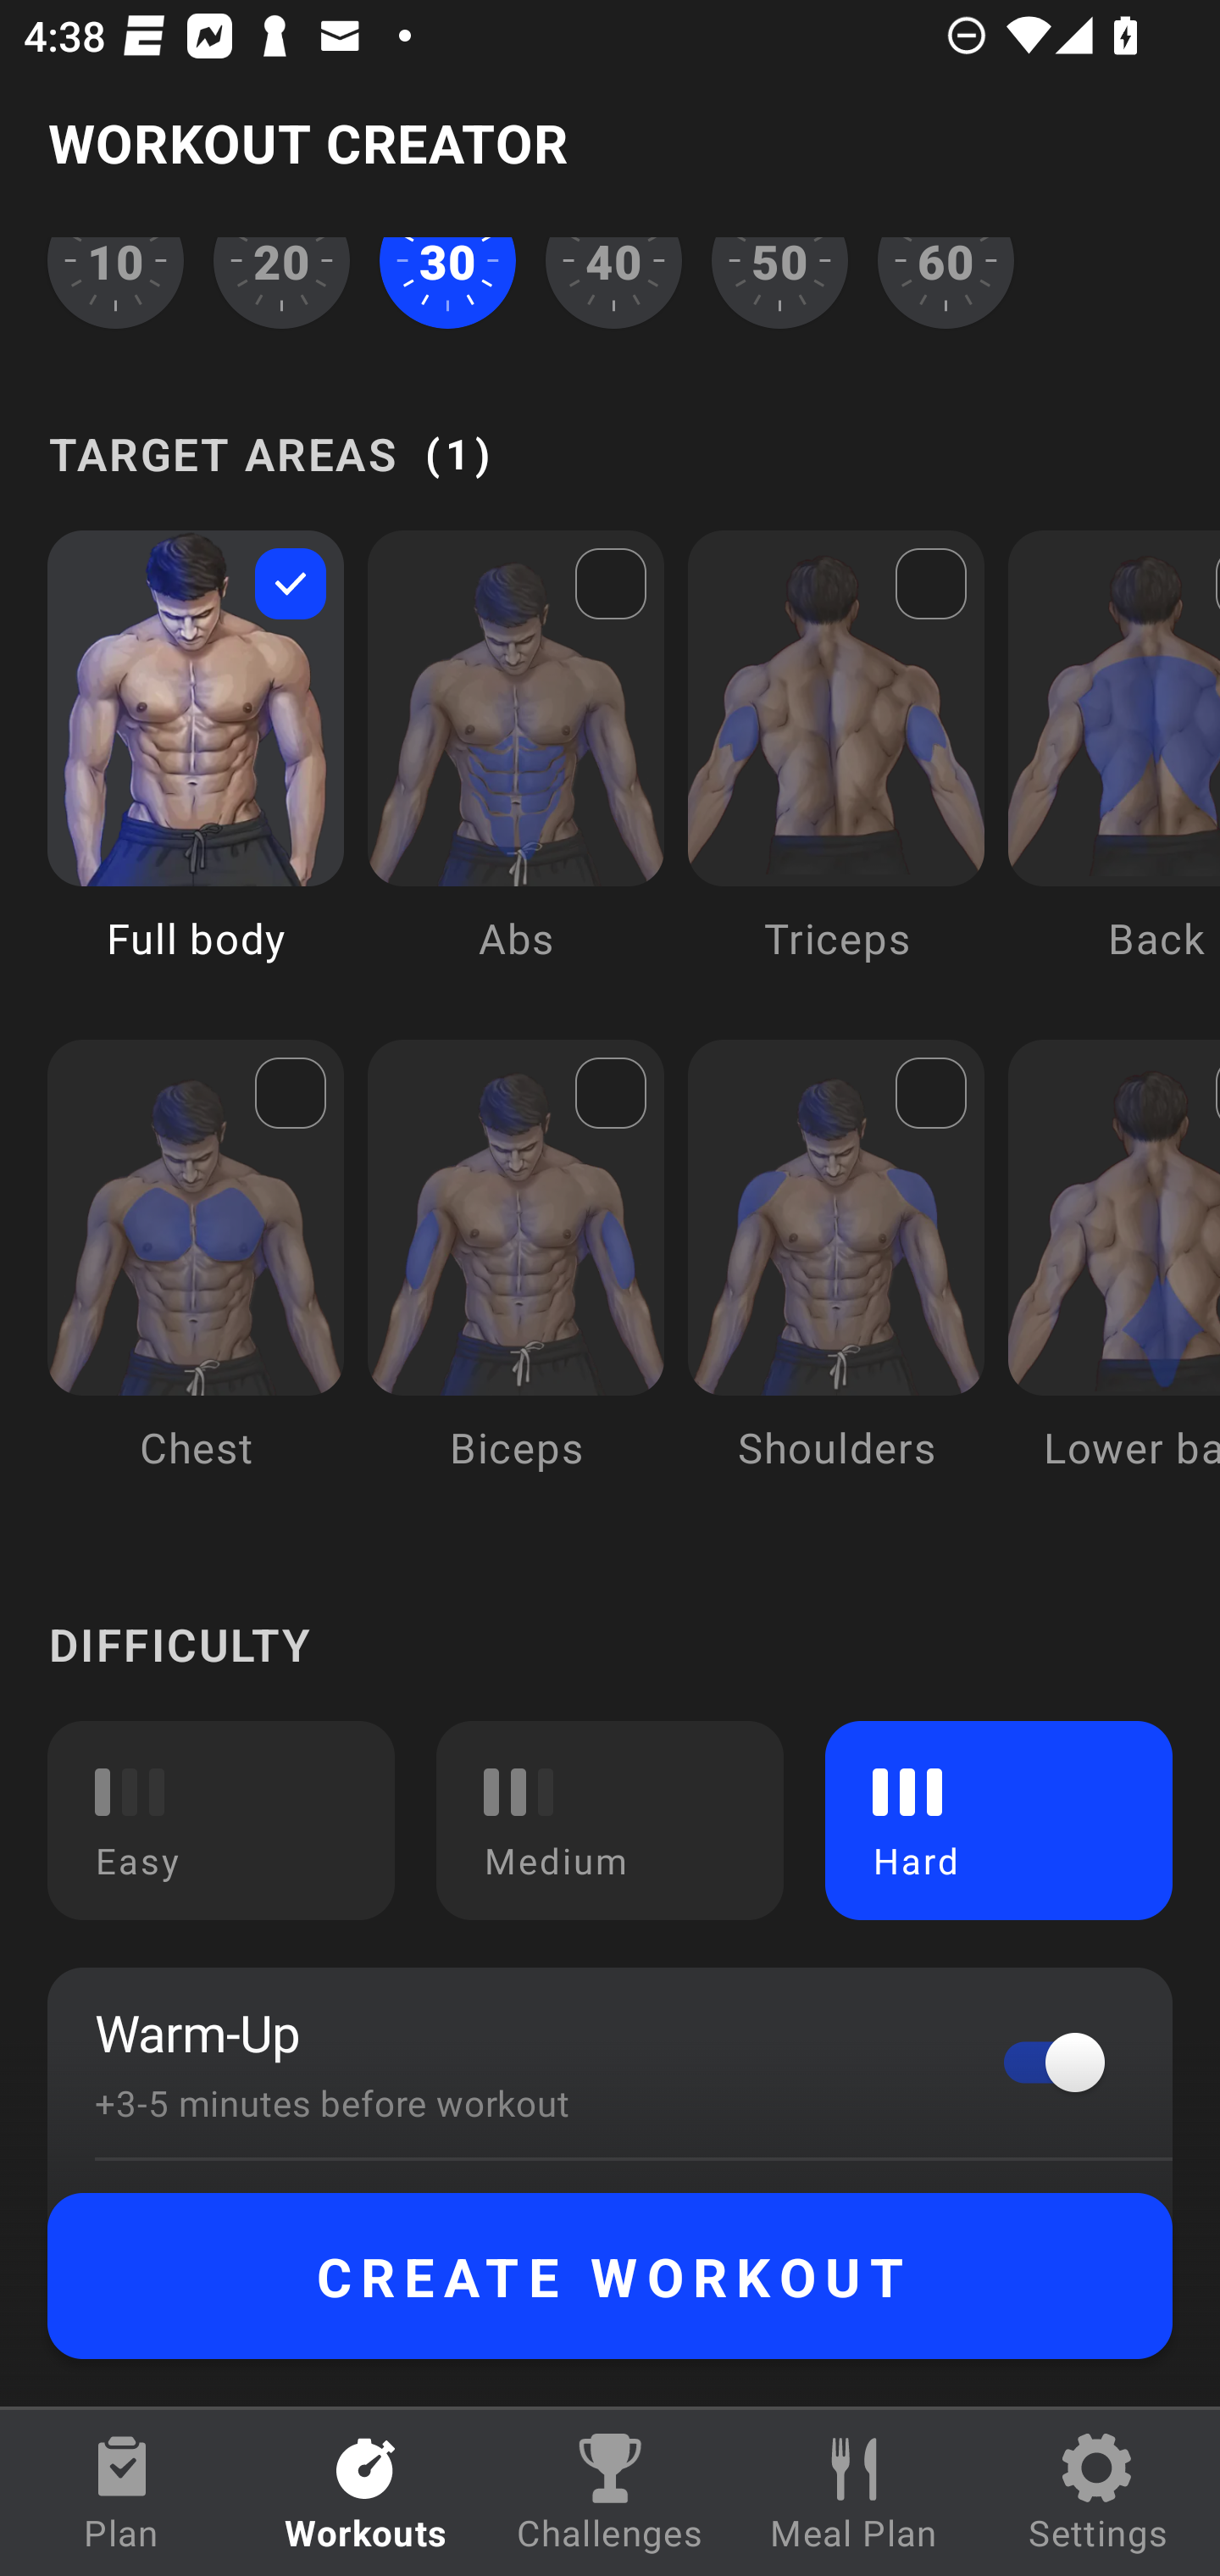  Describe the element at coordinates (610, 2493) in the screenshot. I see ` Challenges ` at that location.